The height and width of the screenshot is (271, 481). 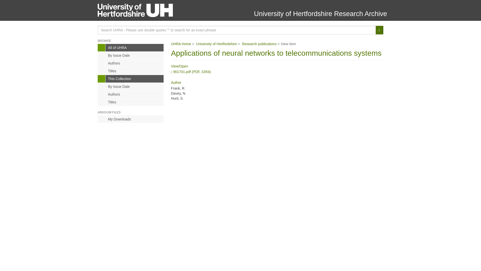 I want to click on Titles, so click(x=130, y=71).